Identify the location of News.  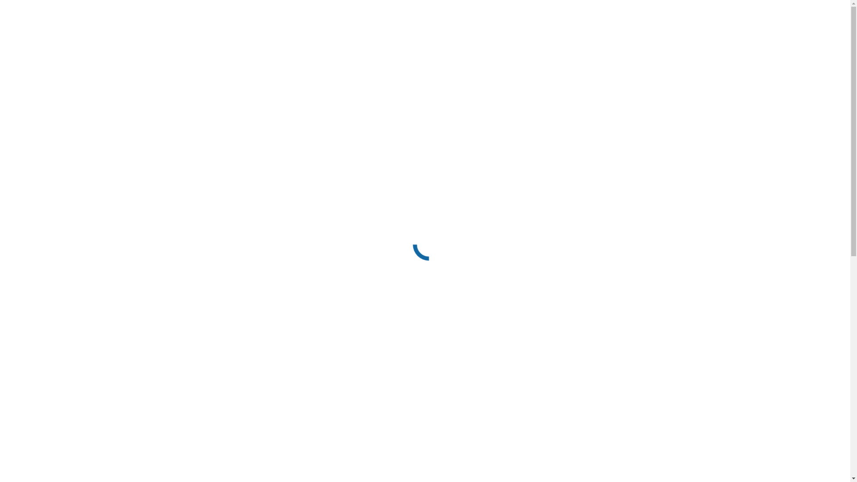
(47, 125).